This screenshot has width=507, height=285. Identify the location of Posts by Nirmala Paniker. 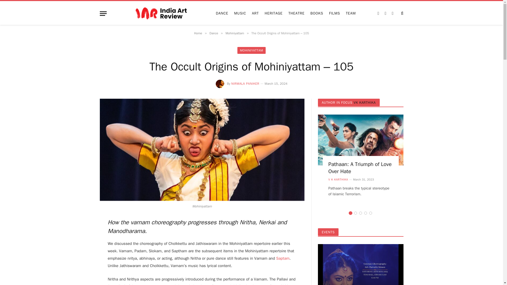
(245, 83).